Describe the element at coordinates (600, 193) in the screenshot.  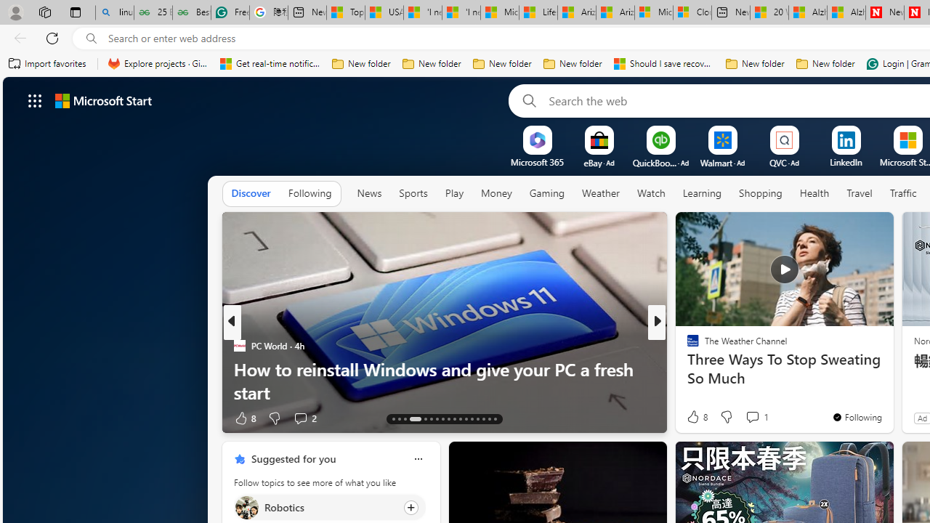
I see `Weather` at that location.